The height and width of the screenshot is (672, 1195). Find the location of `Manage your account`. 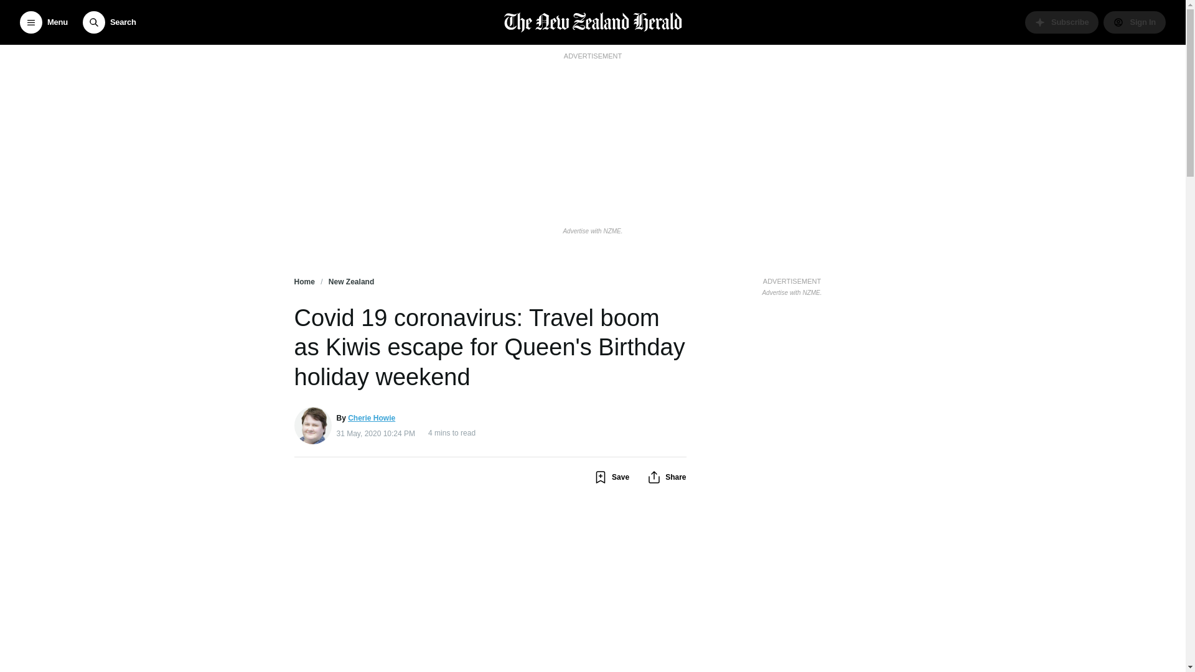

Manage your account is located at coordinates (1134, 22).